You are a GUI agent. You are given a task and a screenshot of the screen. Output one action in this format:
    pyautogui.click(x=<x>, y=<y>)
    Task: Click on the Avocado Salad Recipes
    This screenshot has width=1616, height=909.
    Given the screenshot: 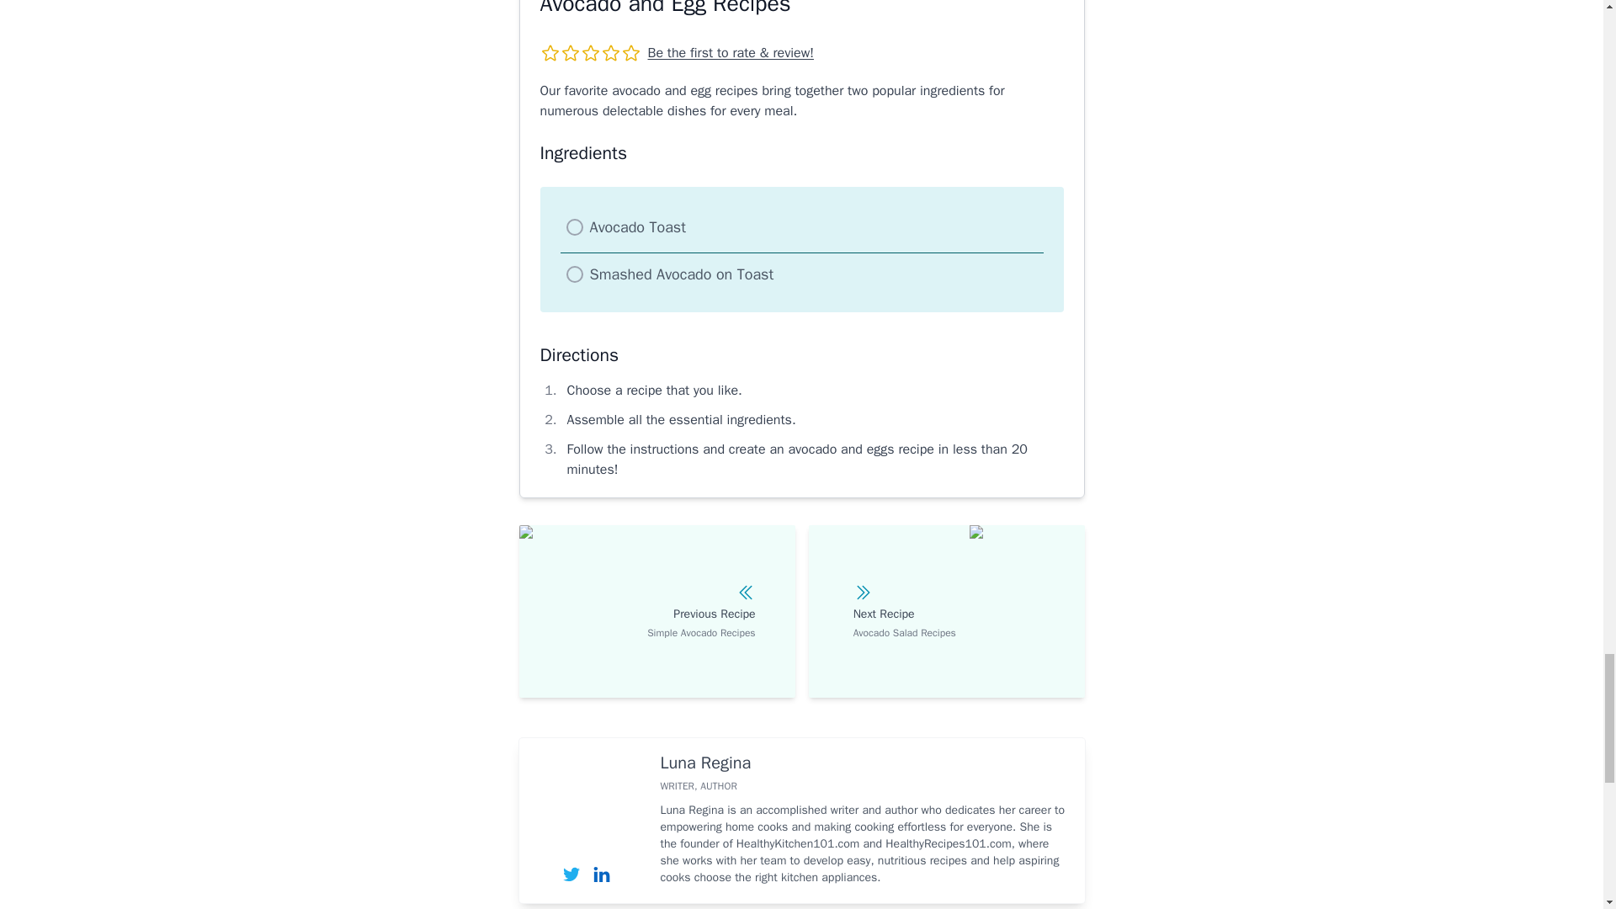 What is the action you would take?
    pyautogui.click(x=946, y=611)
    